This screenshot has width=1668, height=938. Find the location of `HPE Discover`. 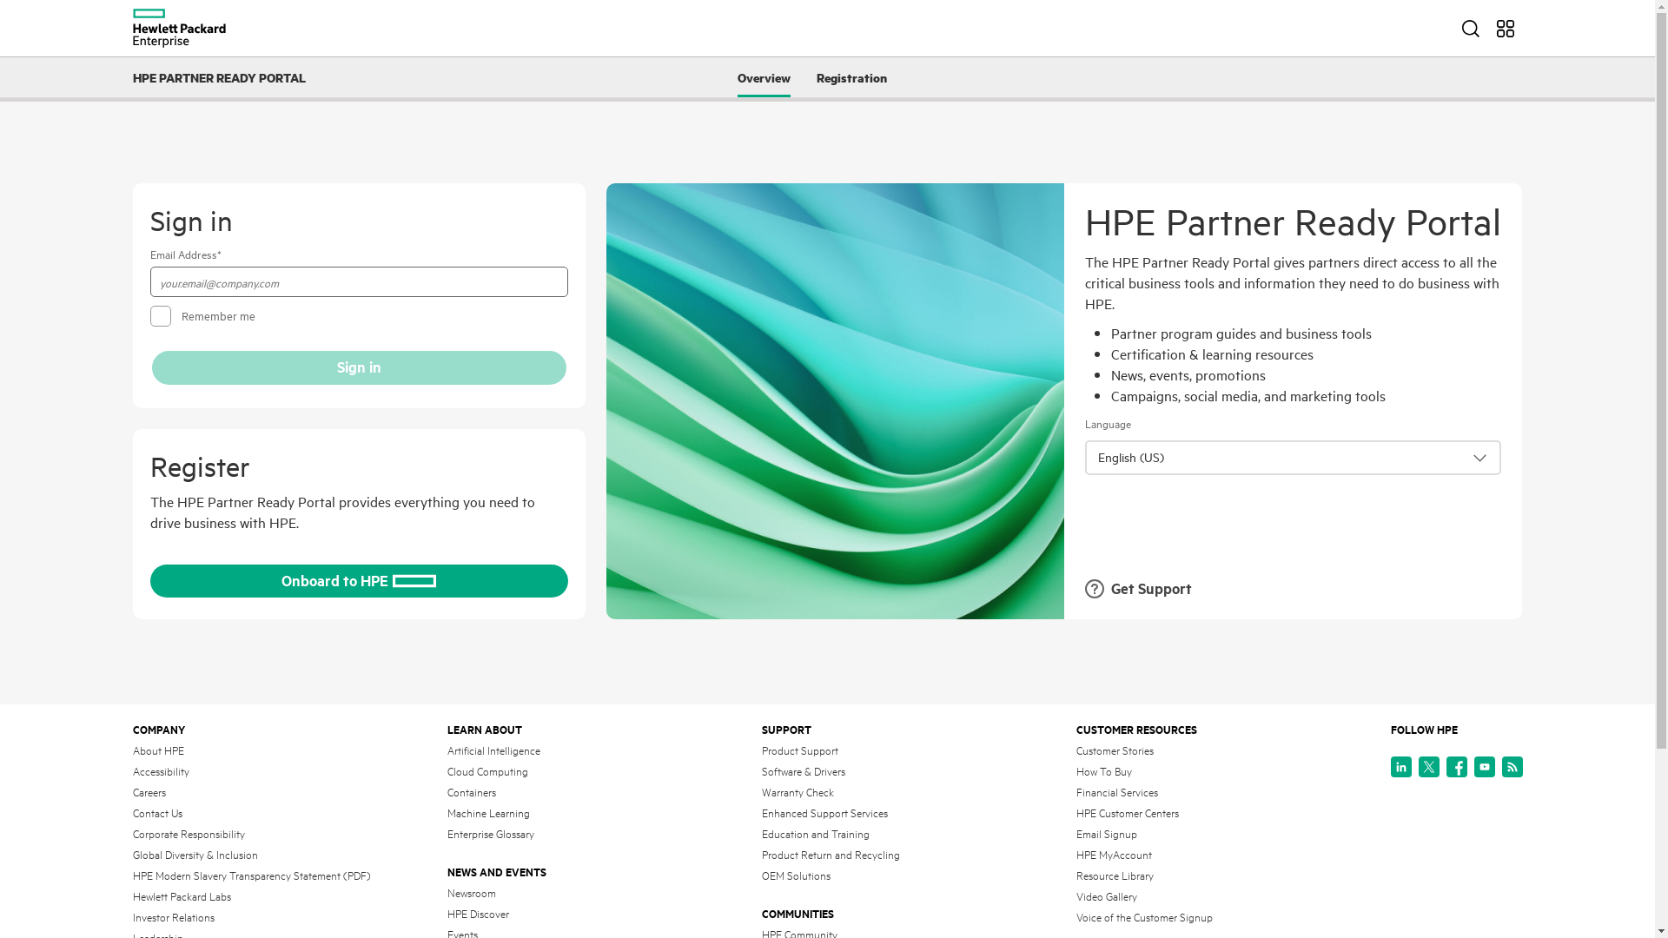

HPE Discover is located at coordinates (478, 915).